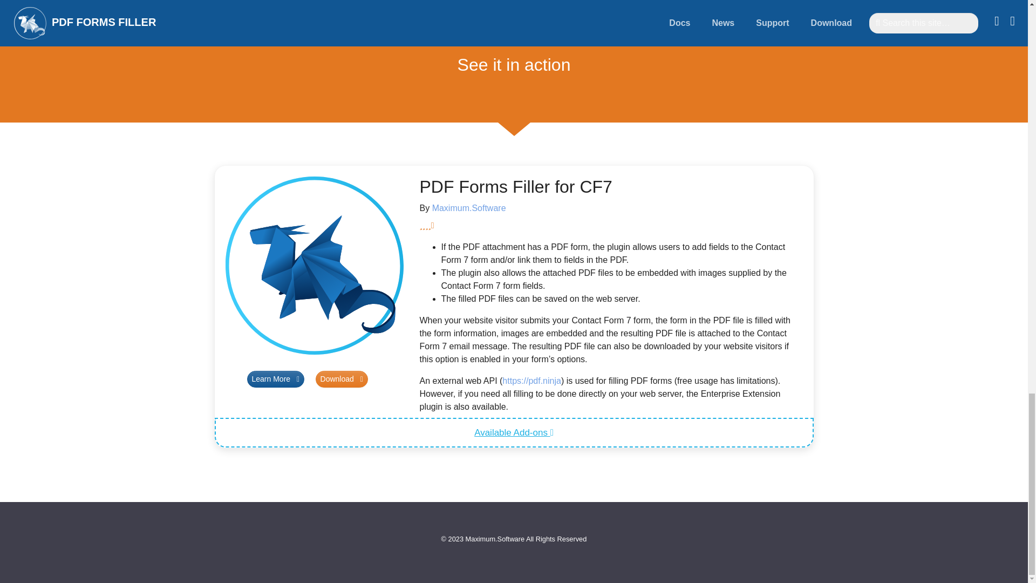 The height and width of the screenshot is (583, 1036). I want to click on Download, so click(342, 379).